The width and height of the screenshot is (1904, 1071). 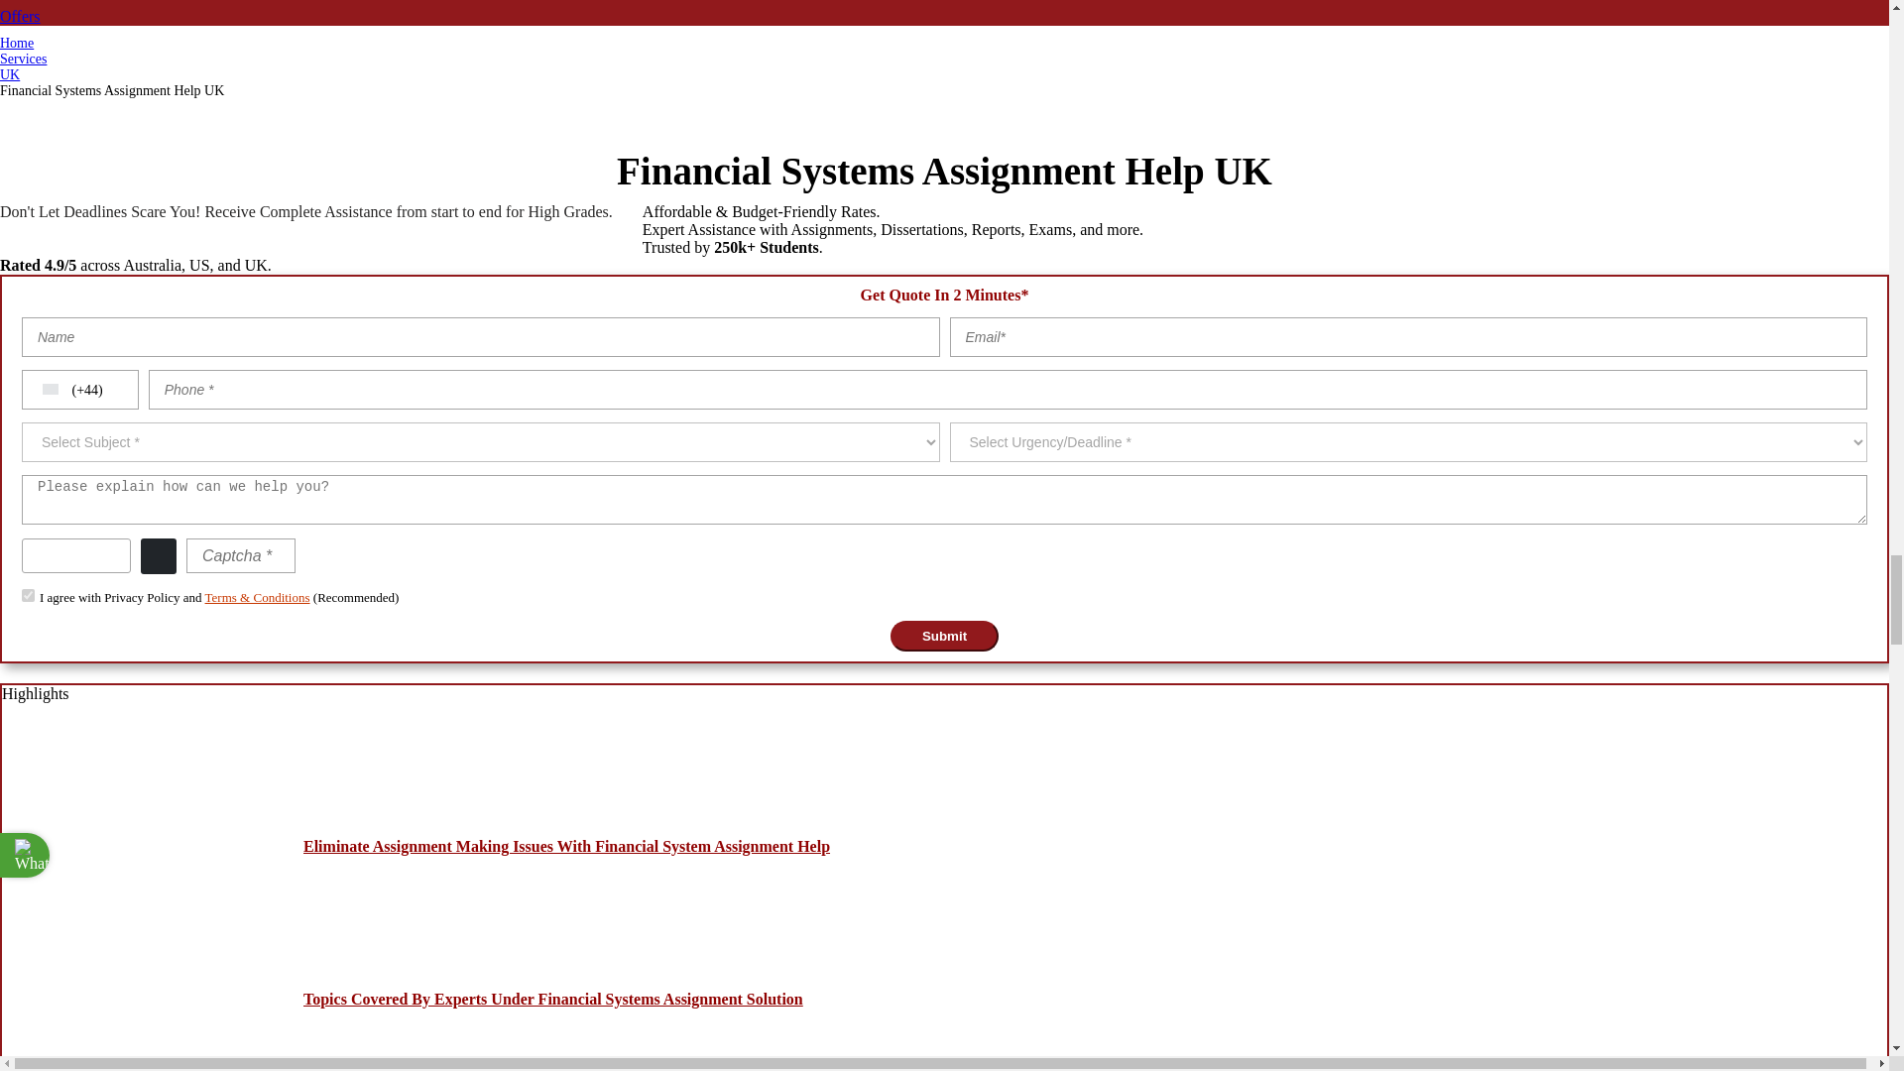 What do you see at coordinates (28, 595) in the screenshot?
I see `on` at bounding box center [28, 595].